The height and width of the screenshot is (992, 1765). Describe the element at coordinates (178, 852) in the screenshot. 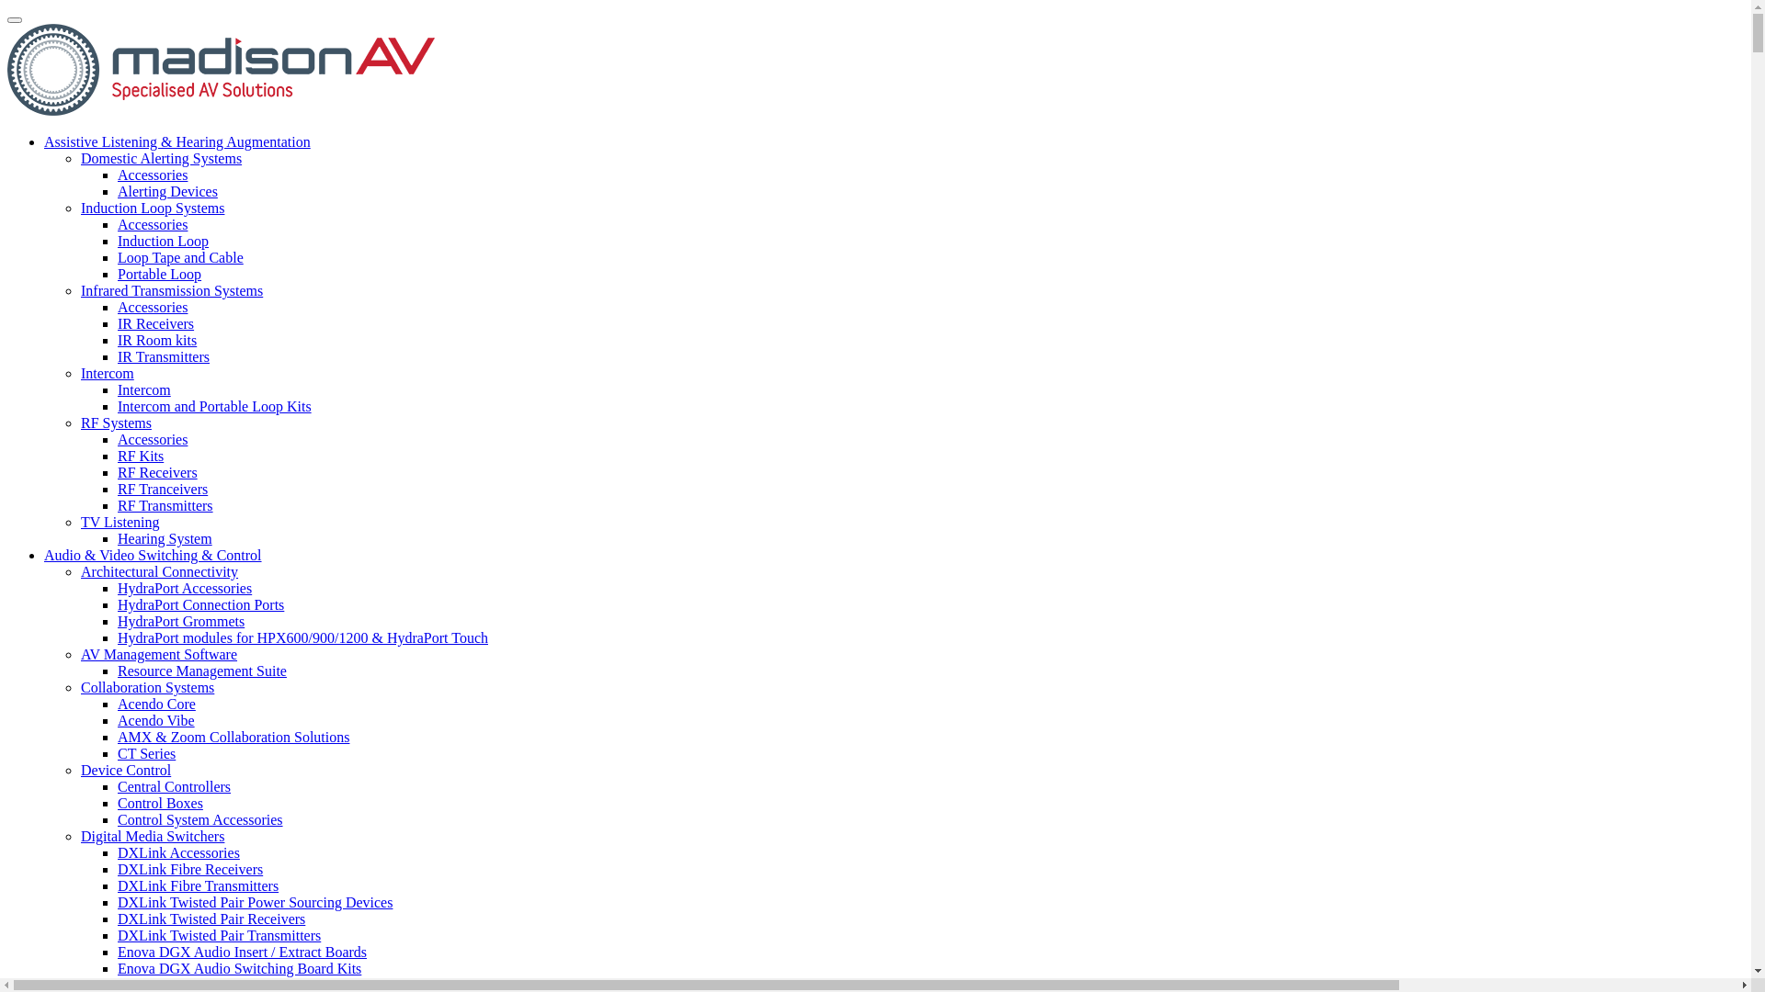

I see `DXLink Accessories` at that location.